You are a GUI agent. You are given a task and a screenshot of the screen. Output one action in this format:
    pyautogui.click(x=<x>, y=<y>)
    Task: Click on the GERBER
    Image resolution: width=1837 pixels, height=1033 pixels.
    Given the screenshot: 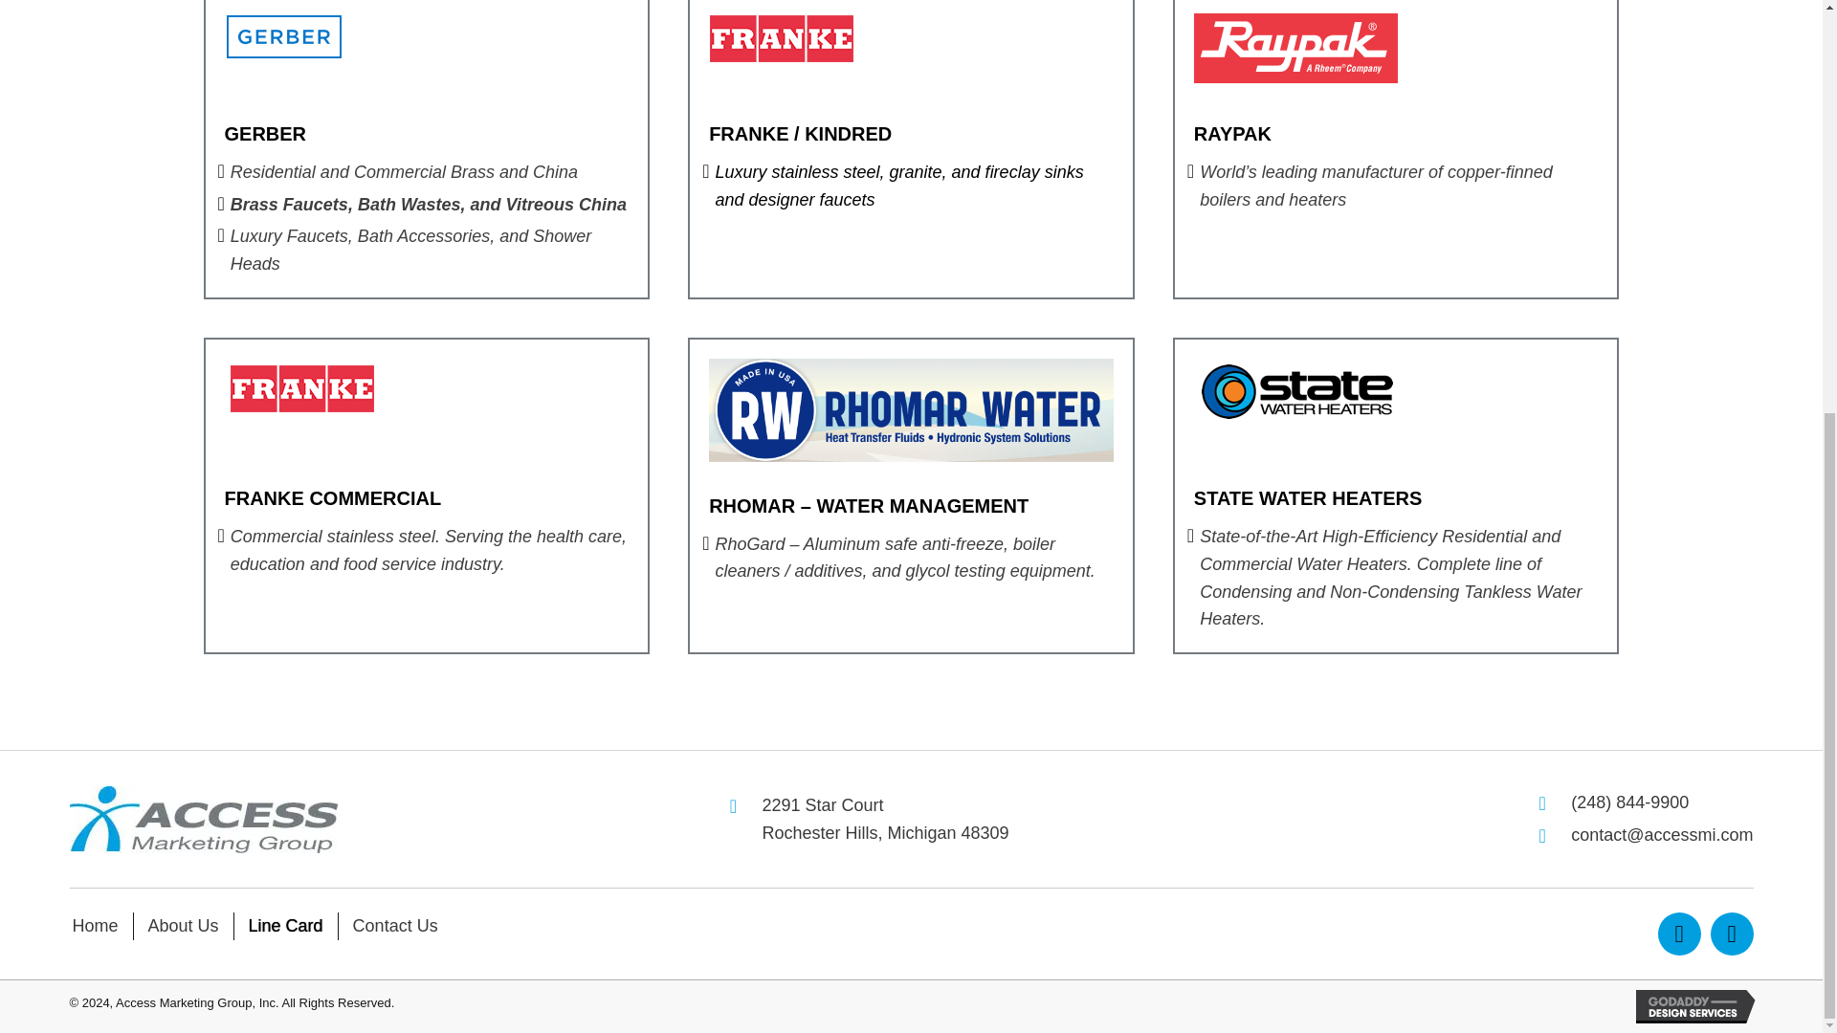 What is the action you would take?
    pyautogui.click(x=265, y=134)
    